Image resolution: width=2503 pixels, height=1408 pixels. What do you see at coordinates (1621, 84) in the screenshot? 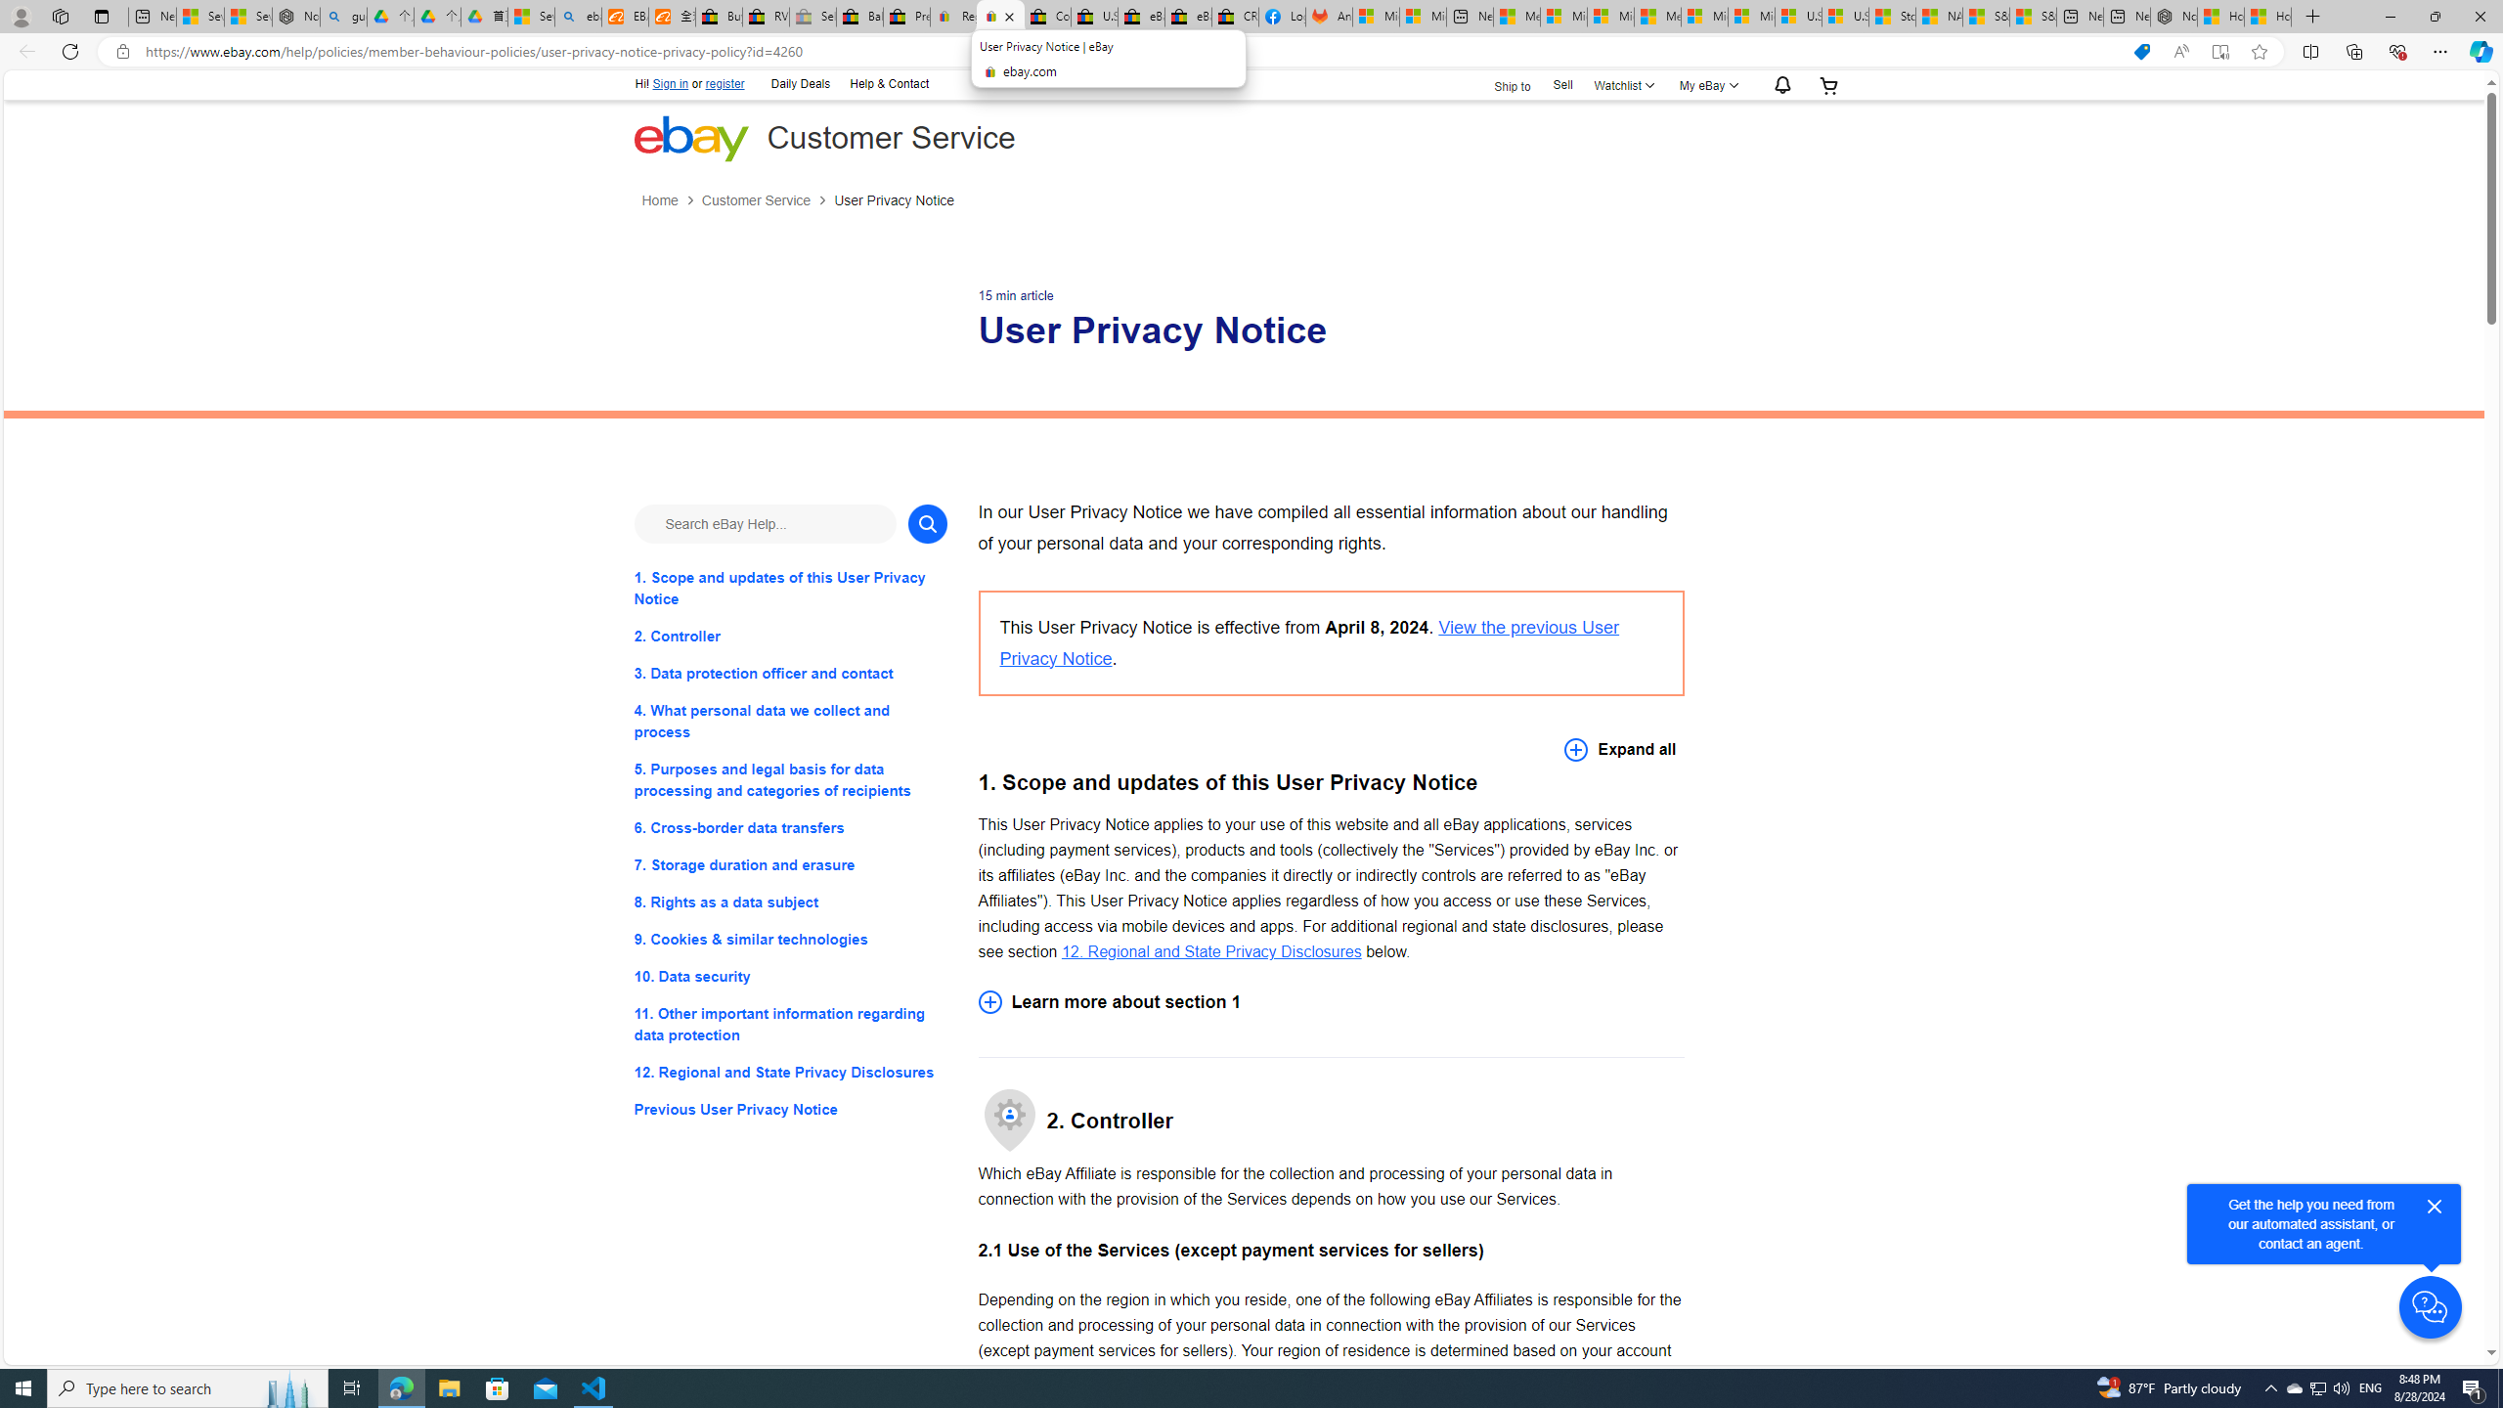
I see `Watchlist` at bounding box center [1621, 84].